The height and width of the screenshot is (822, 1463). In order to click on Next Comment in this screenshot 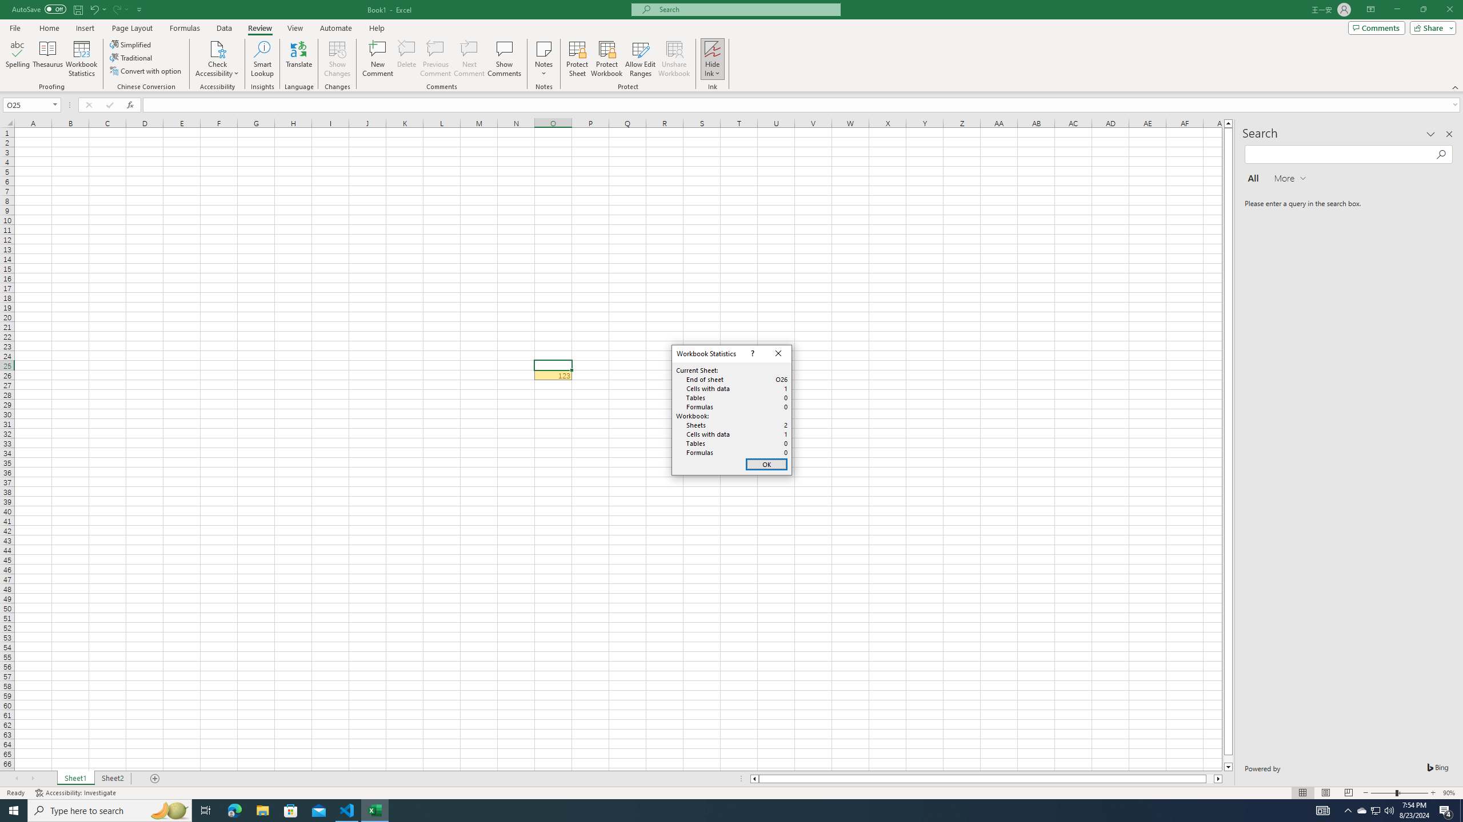, I will do `click(85, 28)`.